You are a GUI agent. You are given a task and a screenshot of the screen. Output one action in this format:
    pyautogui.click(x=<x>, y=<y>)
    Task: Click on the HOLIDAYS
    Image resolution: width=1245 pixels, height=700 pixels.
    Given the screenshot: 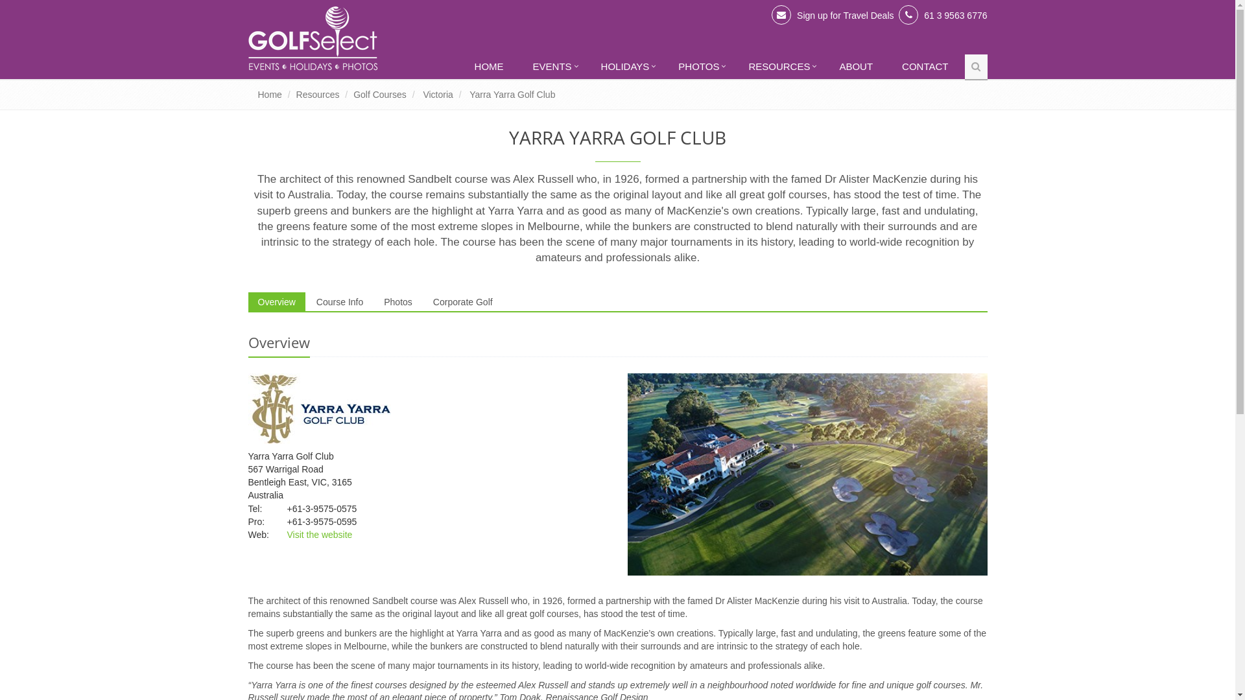 What is the action you would take?
    pyautogui.click(x=627, y=67)
    